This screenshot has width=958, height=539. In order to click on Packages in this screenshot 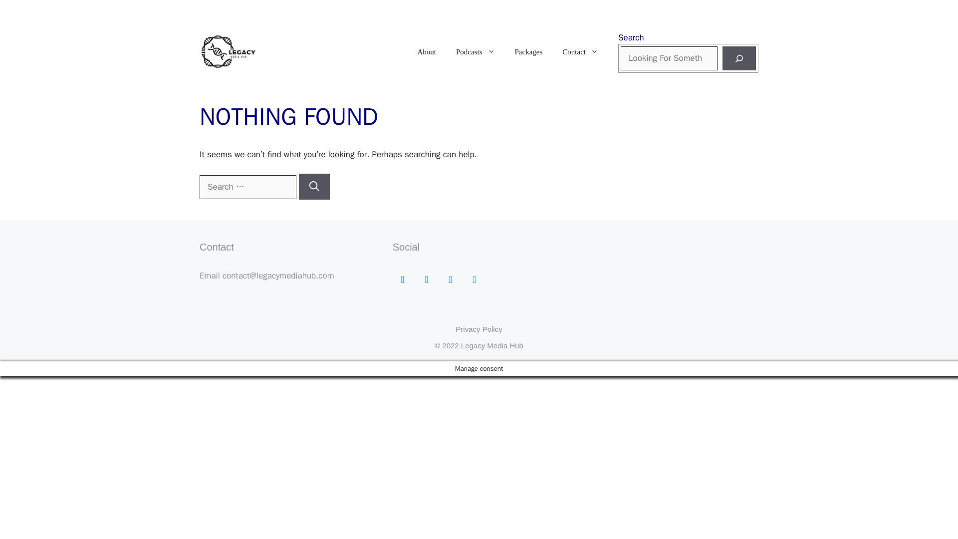, I will do `click(528, 52)`.